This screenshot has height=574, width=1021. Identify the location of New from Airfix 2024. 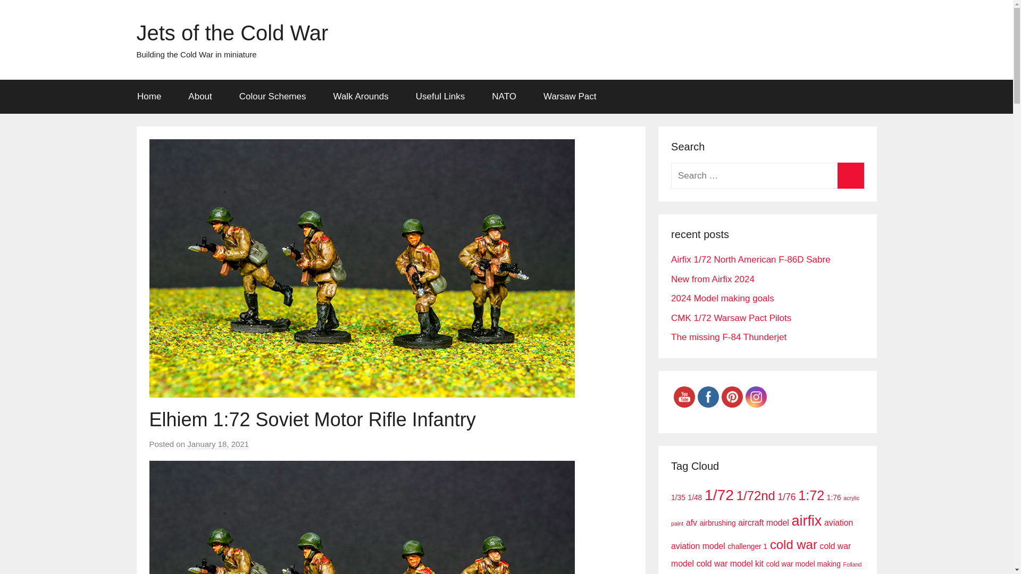
(713, 279).